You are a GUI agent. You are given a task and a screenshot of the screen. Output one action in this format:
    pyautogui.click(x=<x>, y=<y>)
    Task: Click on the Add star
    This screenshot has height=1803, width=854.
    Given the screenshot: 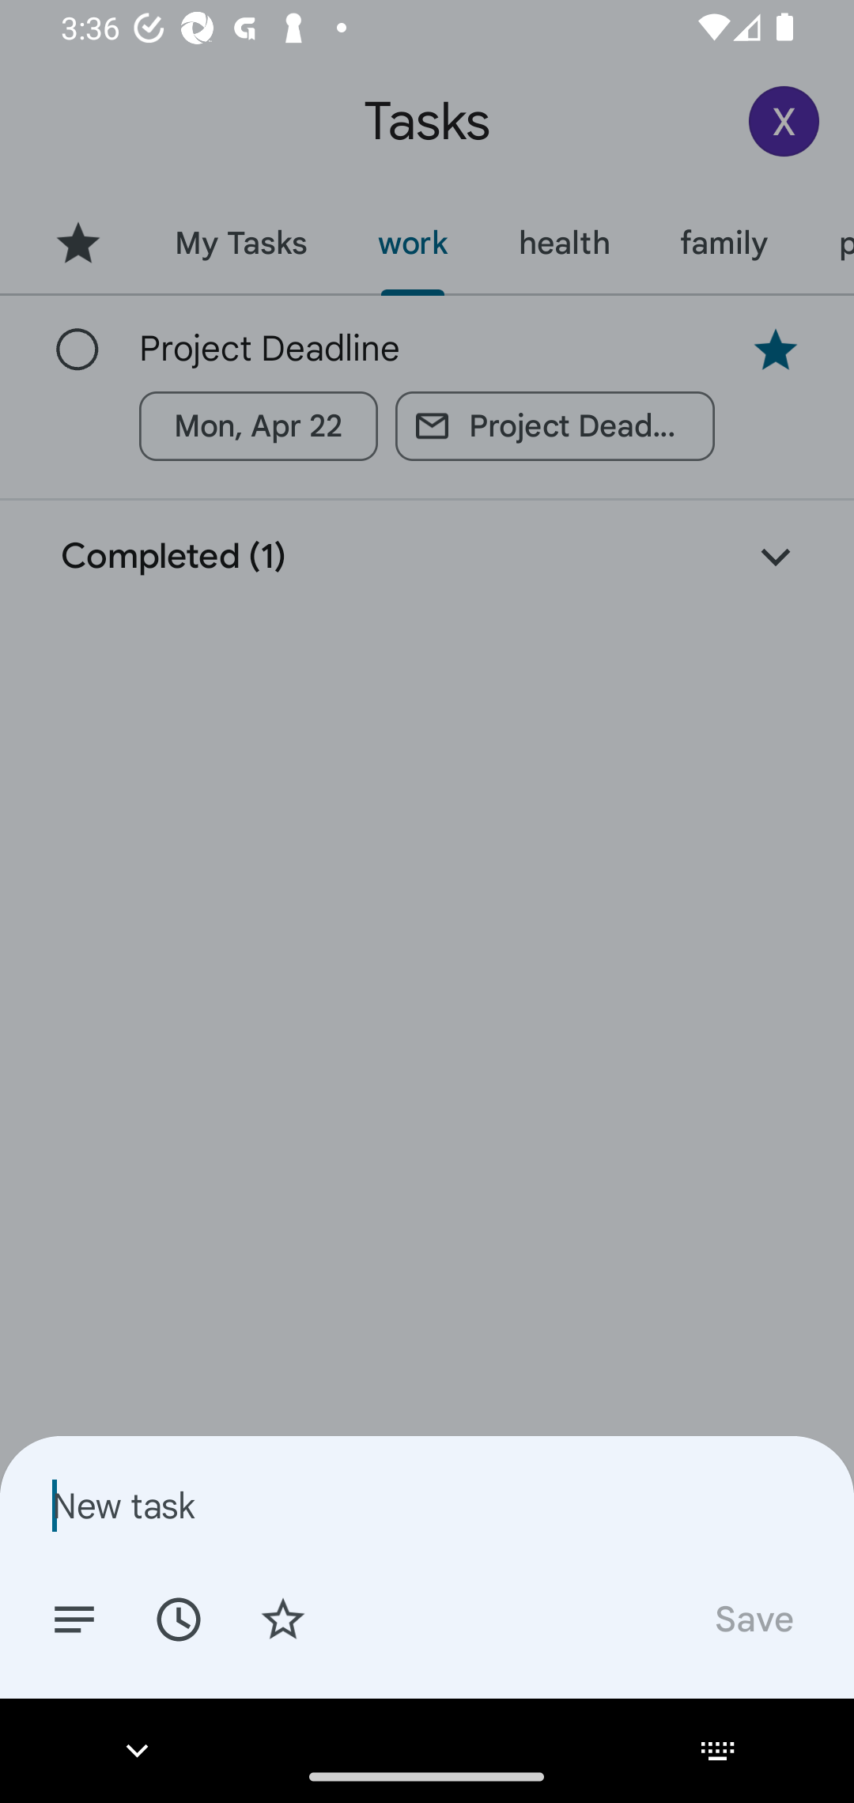 What is the action you would take?
    pyautogui.click(x=283, y=1618)
    